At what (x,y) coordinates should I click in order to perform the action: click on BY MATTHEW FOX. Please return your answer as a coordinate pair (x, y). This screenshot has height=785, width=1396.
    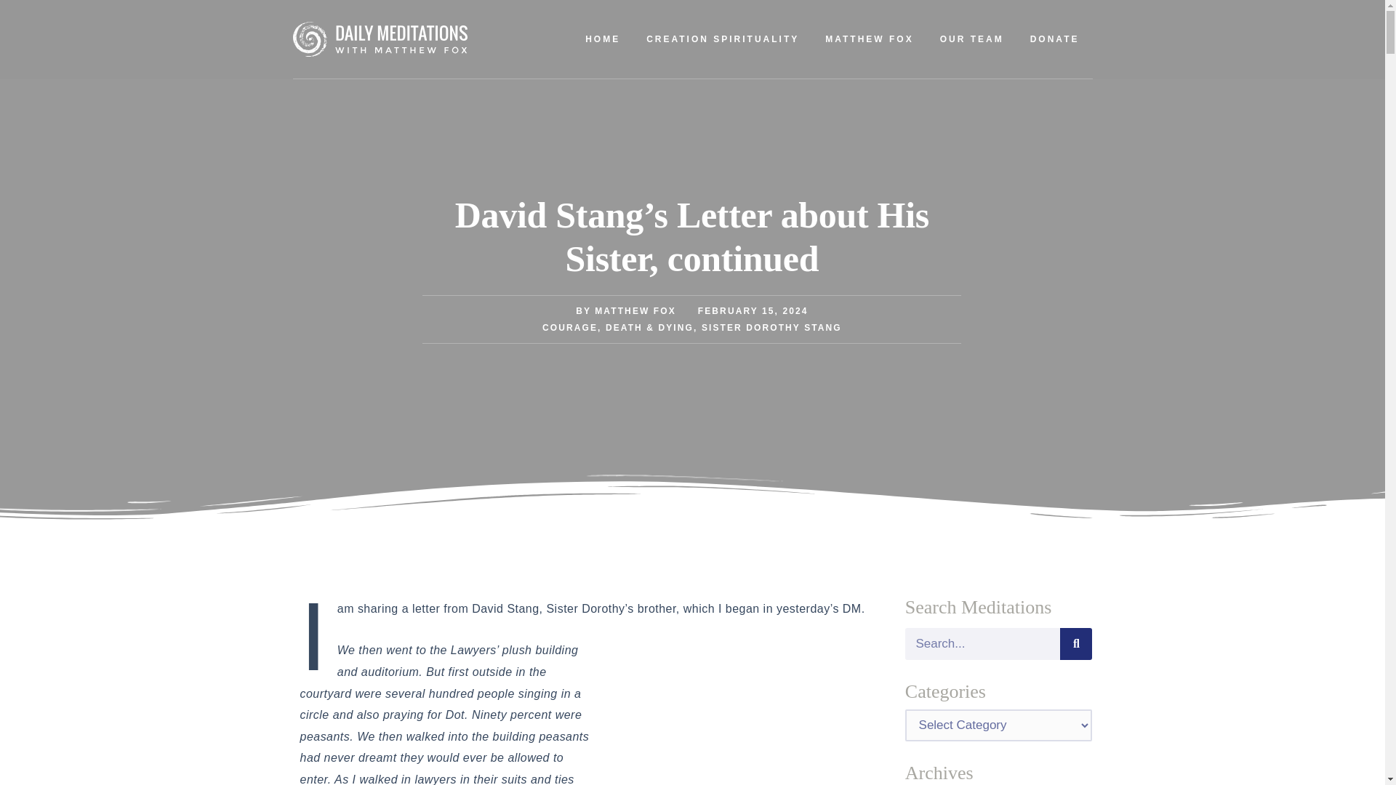
    Looking at the image, I should click on (625, 310).